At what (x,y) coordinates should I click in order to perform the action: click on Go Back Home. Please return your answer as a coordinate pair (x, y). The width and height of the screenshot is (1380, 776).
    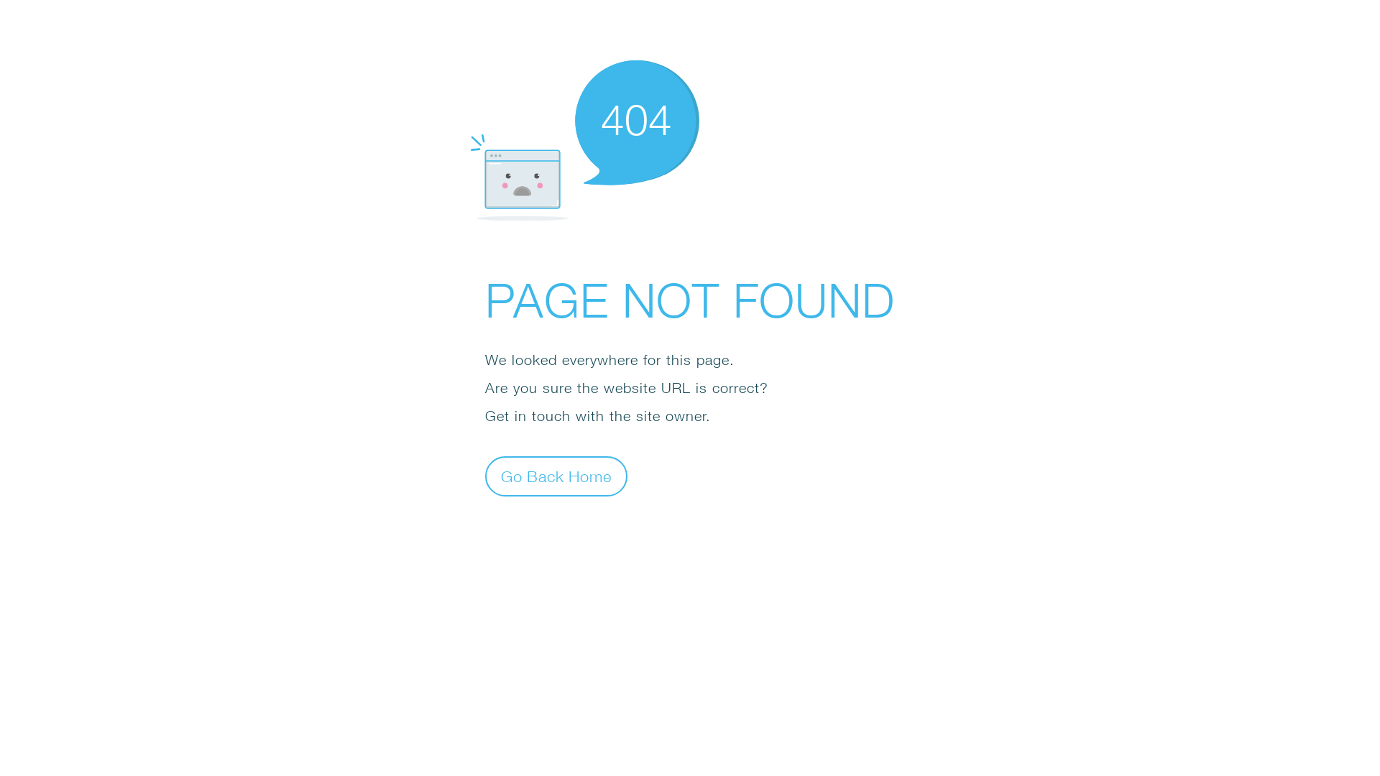
    Looking at the image, I should click on (556, 476).